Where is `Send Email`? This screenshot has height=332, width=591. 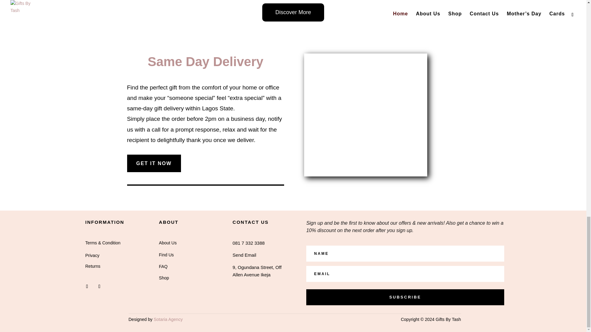
Send Email is located at coordinates (244, 255).